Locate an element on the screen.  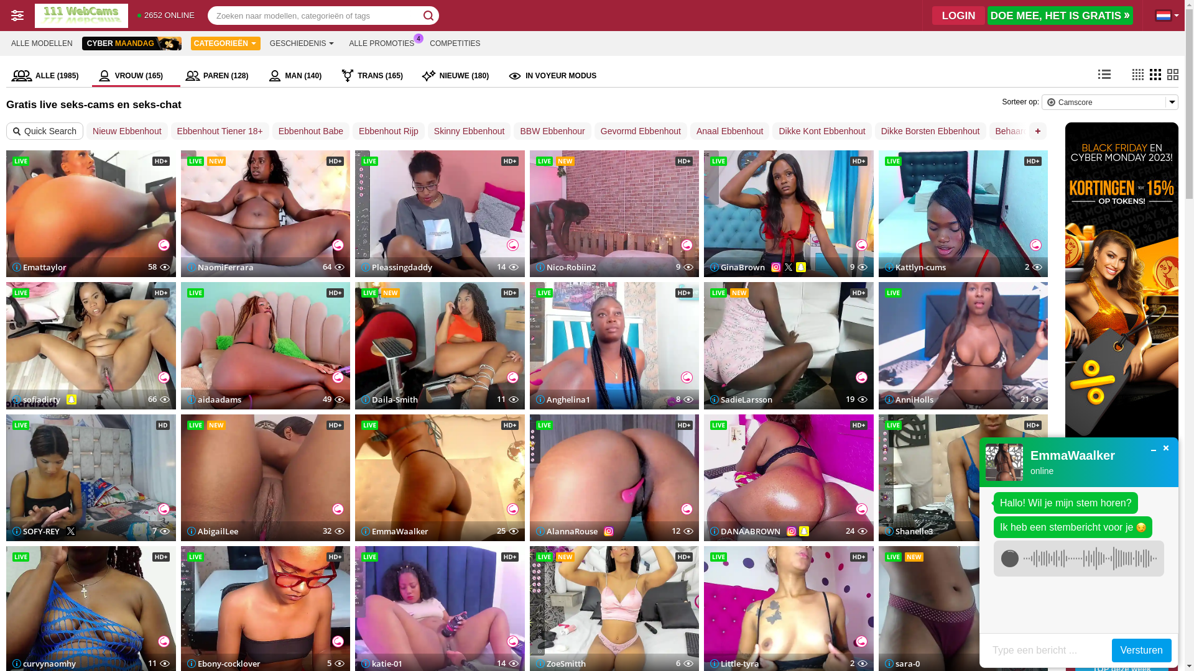
Daila-Smith is located at coordinates (389, 399).